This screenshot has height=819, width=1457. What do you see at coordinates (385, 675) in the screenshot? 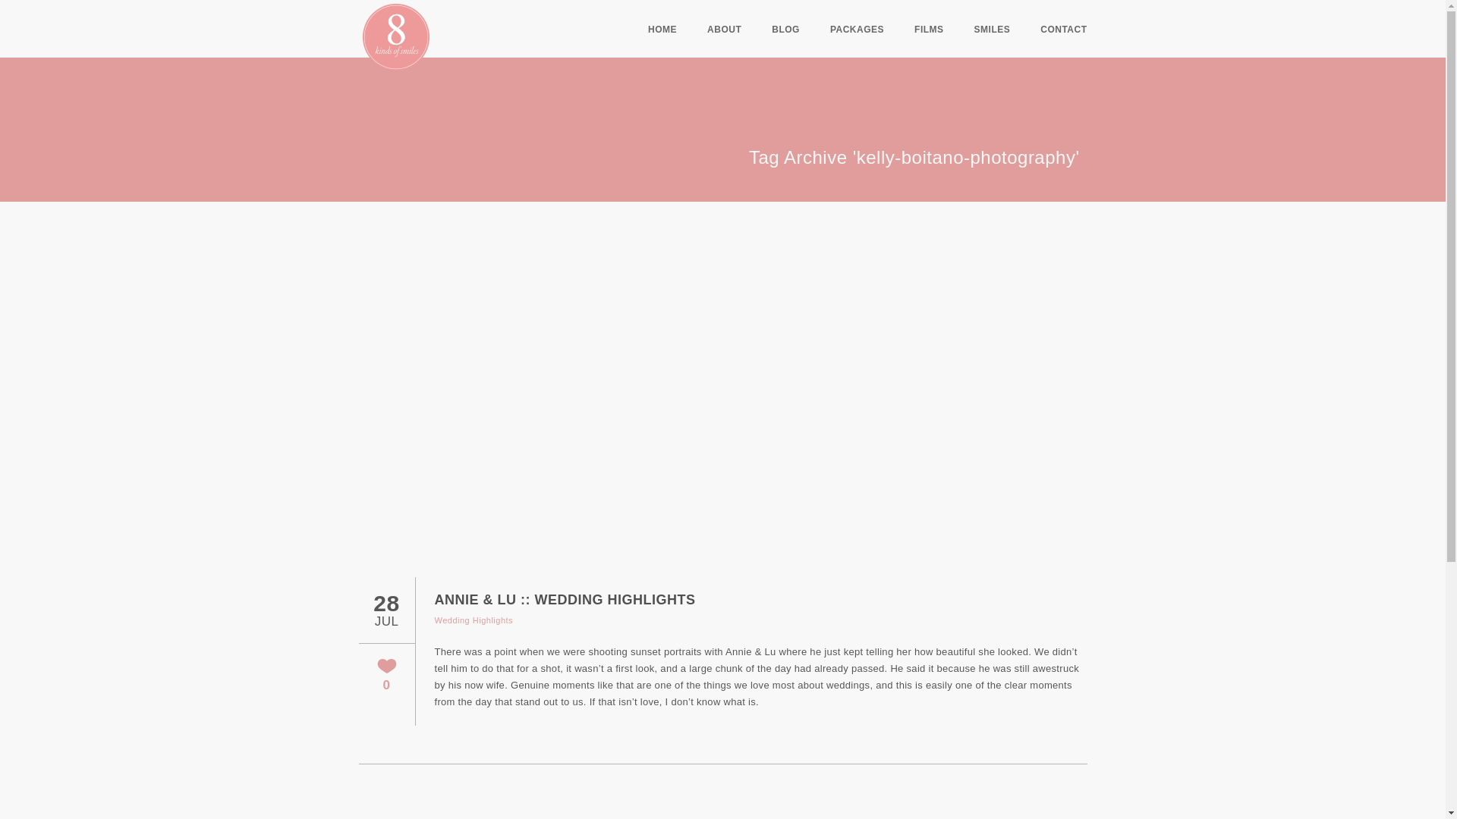
I see `0` at bounding box center [385, 675].